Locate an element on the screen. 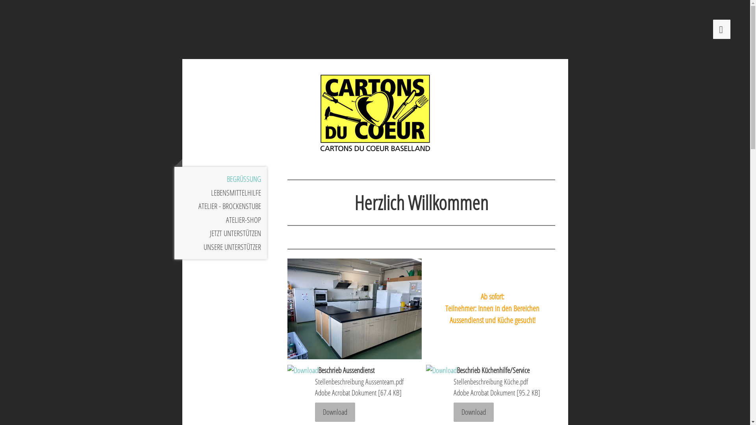  Download is located at coordinates (335, 412).